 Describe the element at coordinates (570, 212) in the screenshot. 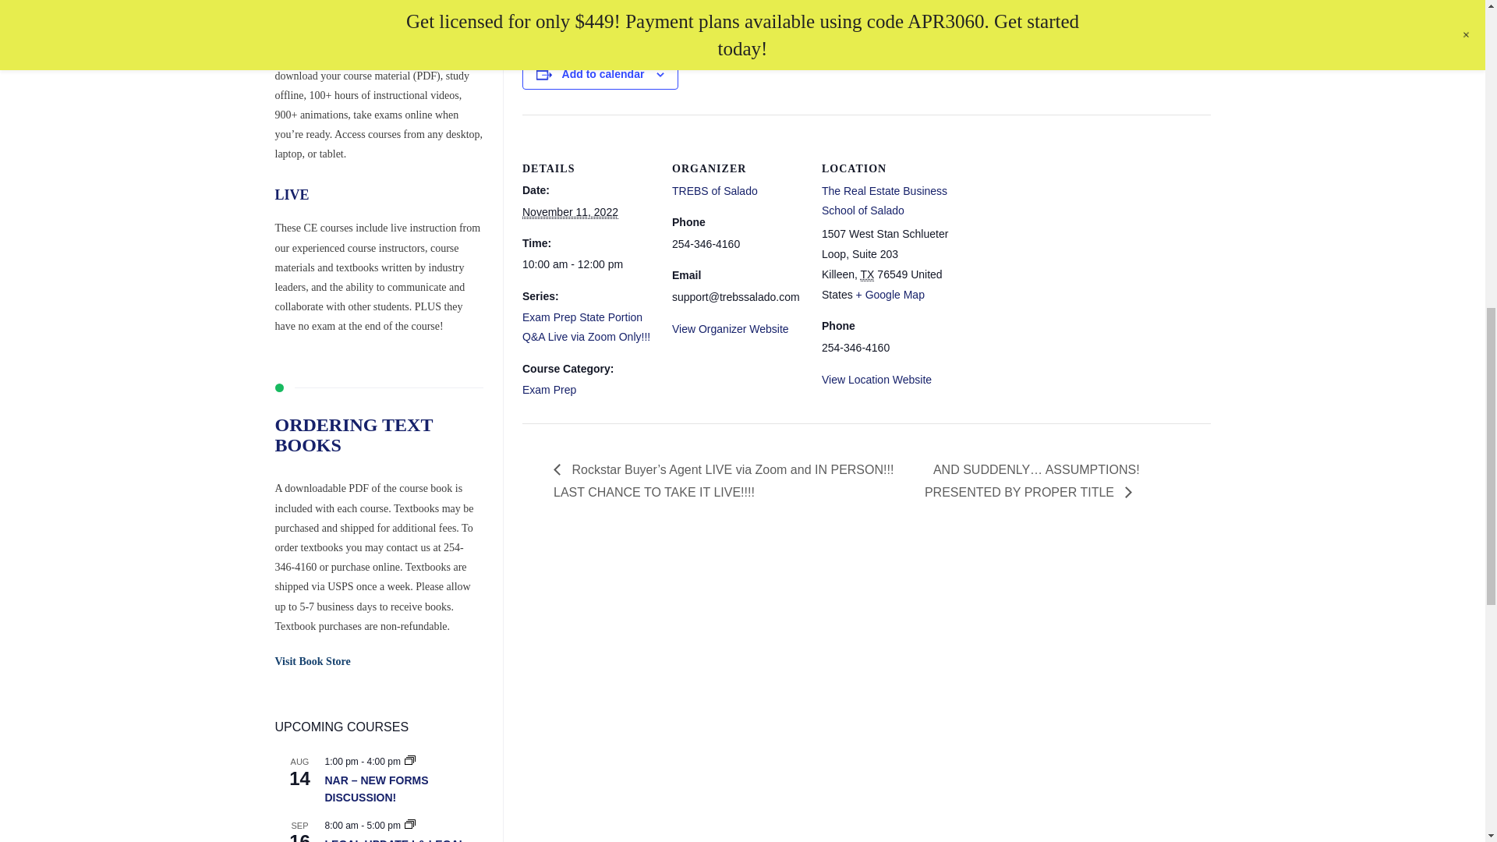

I see `2022-11-11` at that location.